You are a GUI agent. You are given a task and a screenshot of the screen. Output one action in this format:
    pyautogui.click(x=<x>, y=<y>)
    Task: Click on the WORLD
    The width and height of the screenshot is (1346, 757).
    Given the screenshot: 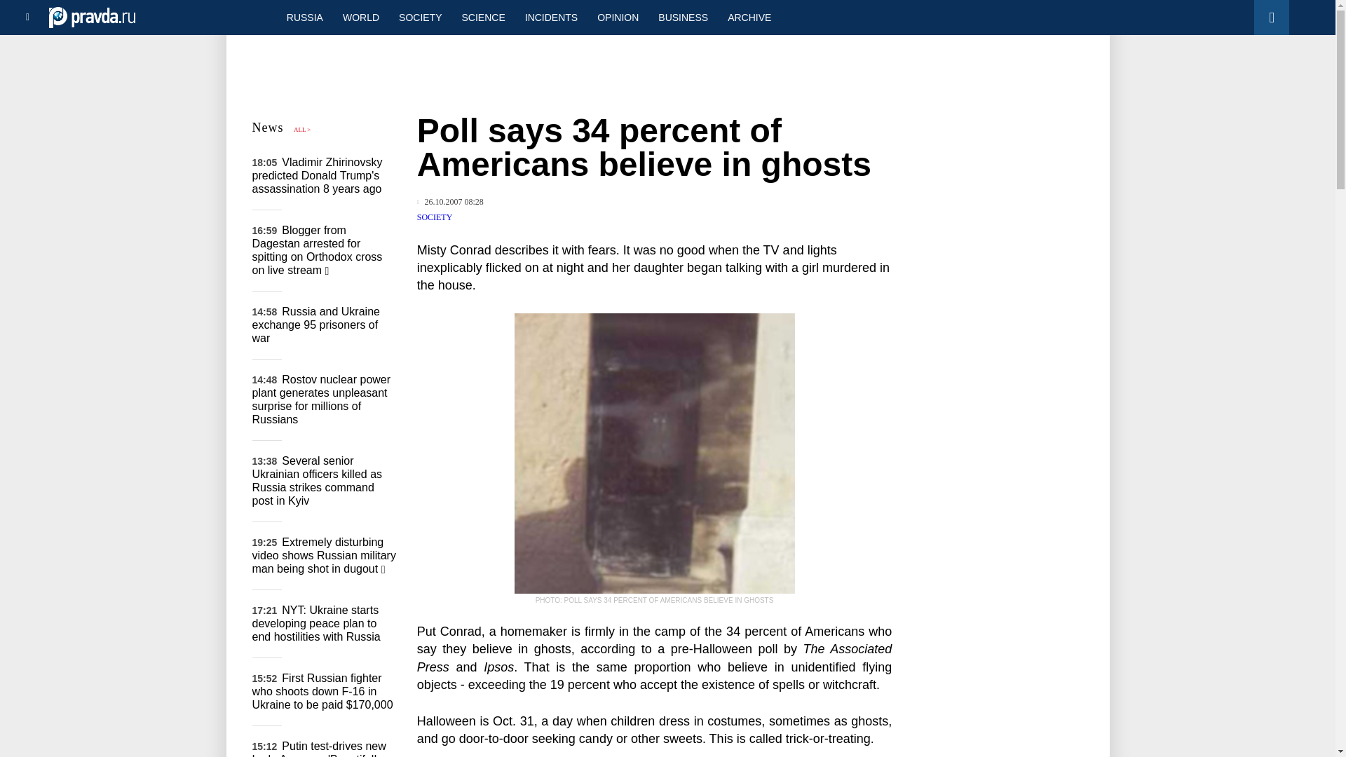 What is the action you would take?
    pyautogui.click(x=360, y=17)
    